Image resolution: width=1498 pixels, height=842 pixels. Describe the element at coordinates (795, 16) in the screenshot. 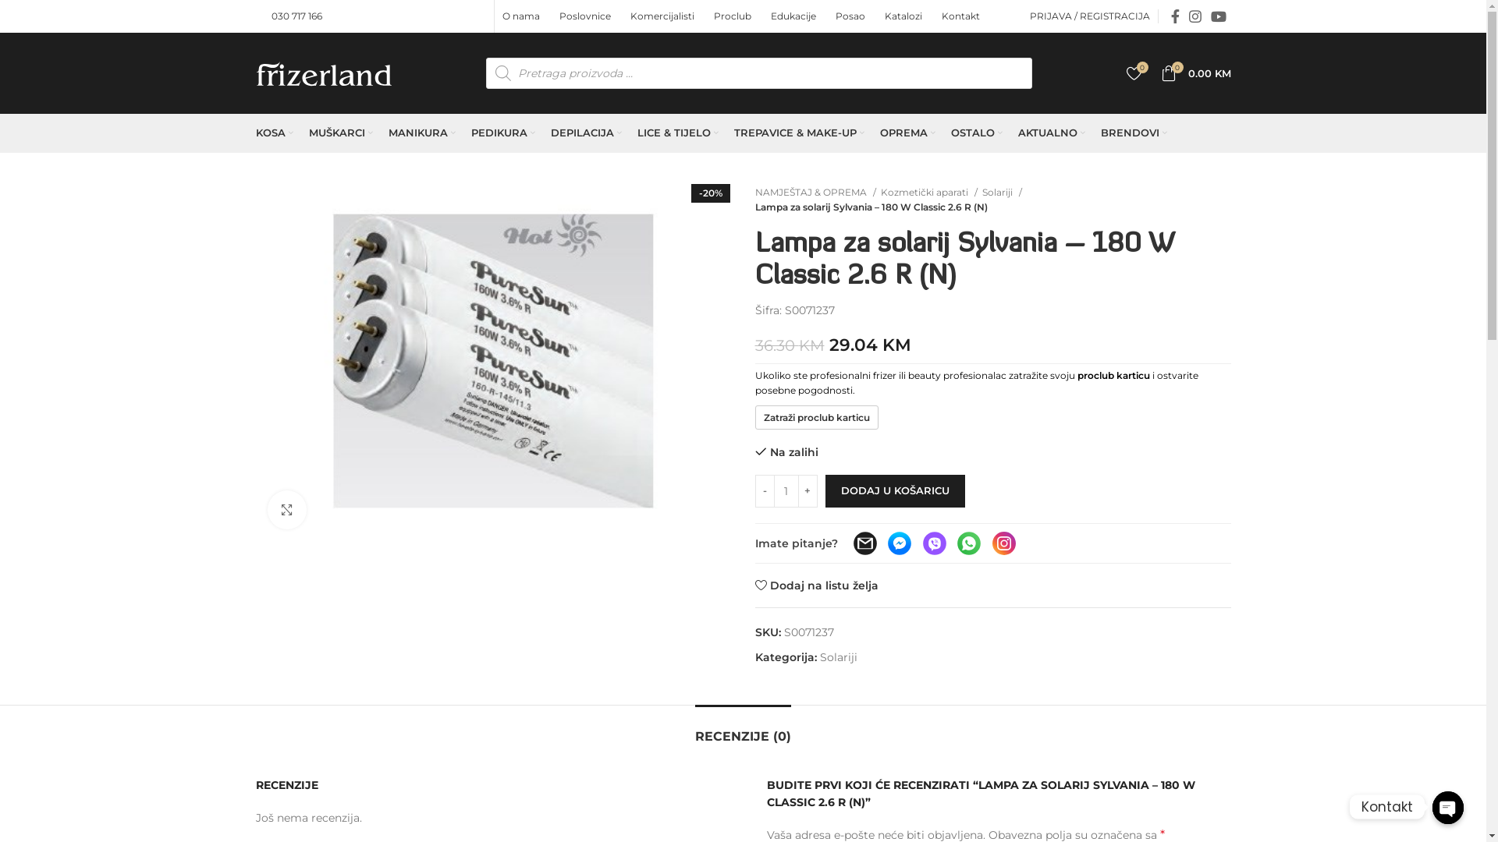

I see `Edukacije` at that location.